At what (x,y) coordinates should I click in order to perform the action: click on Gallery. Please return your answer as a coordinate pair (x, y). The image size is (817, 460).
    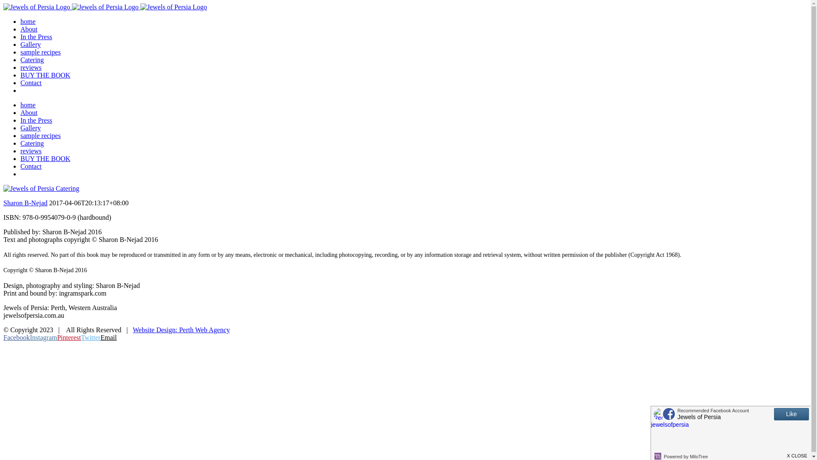
    Looking at the image, I should click on (31, 128).